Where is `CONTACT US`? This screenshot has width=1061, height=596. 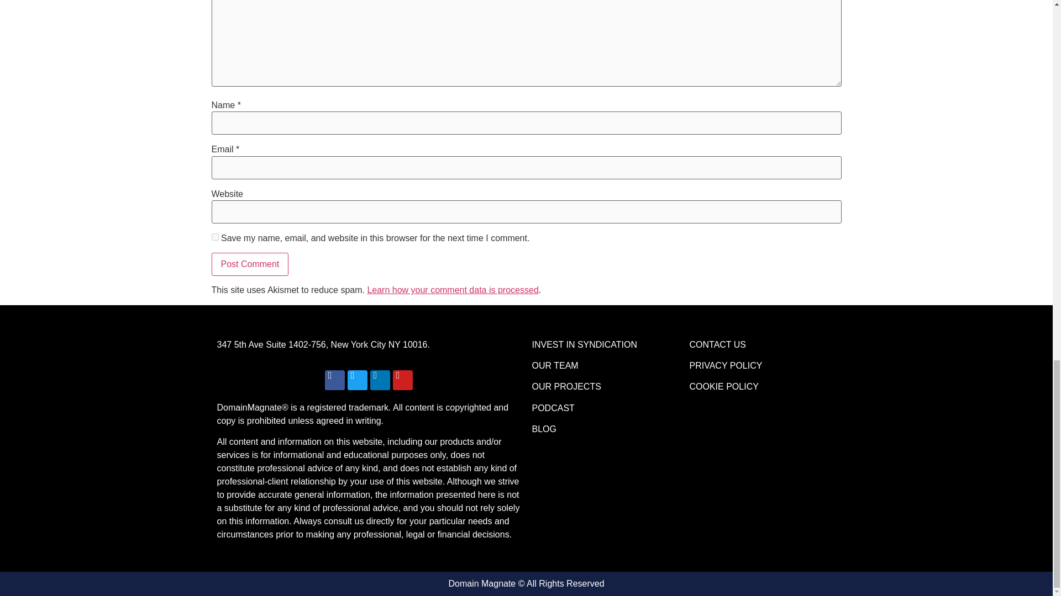 CONTACT US is located at coordinates (718, 344).